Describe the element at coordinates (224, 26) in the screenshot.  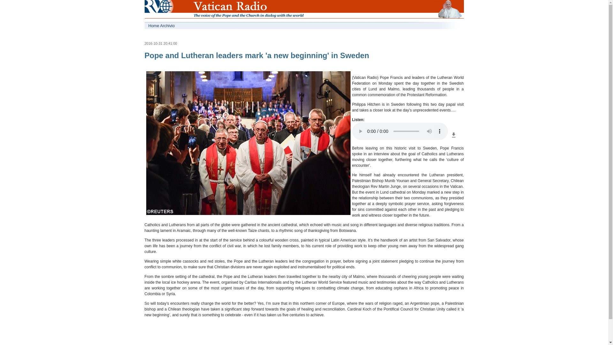
I see `Home Archivio` at that location.